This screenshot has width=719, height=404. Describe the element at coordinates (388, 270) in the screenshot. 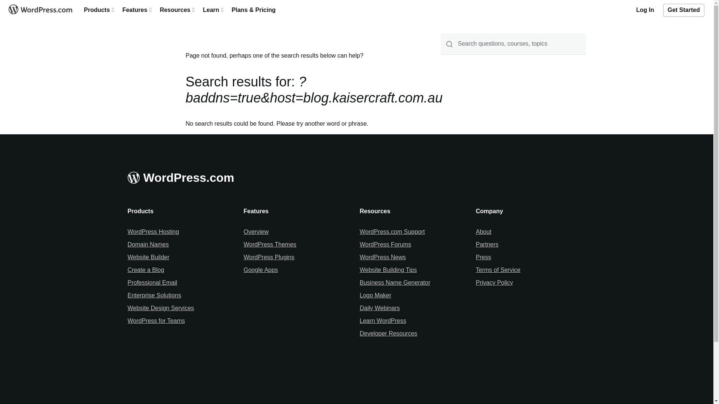

I see `Website Building Tips` at that location.